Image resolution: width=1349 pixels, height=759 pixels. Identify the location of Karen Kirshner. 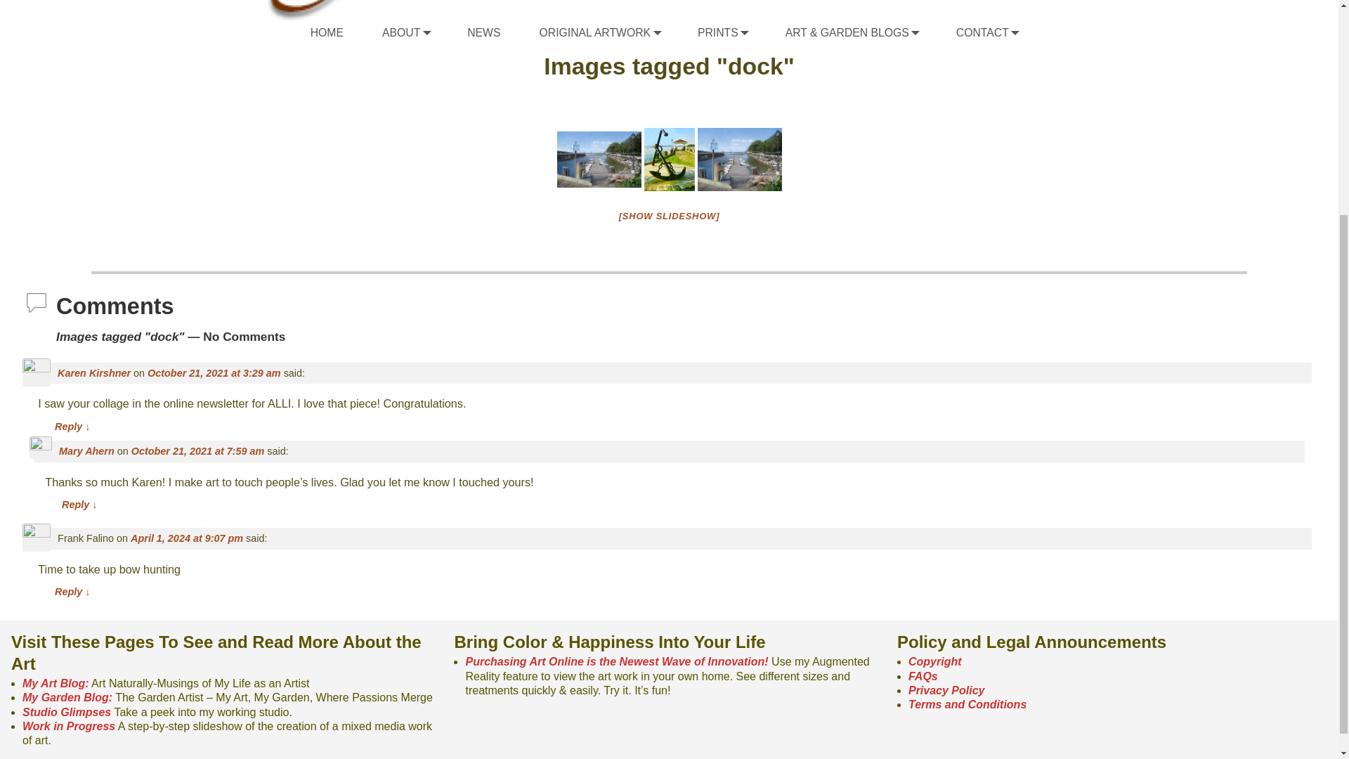
(94, 372).